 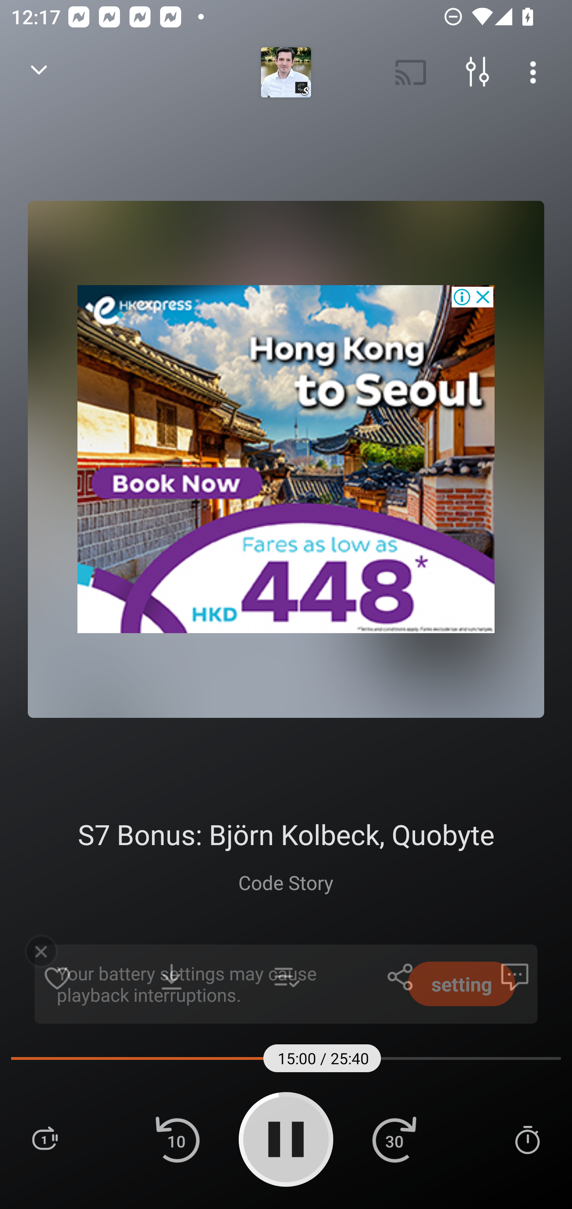 What do you see at coordinates (411, 72) in the screenshot?
I see `Cast. Disconnected` at bounding box center [411, 72].